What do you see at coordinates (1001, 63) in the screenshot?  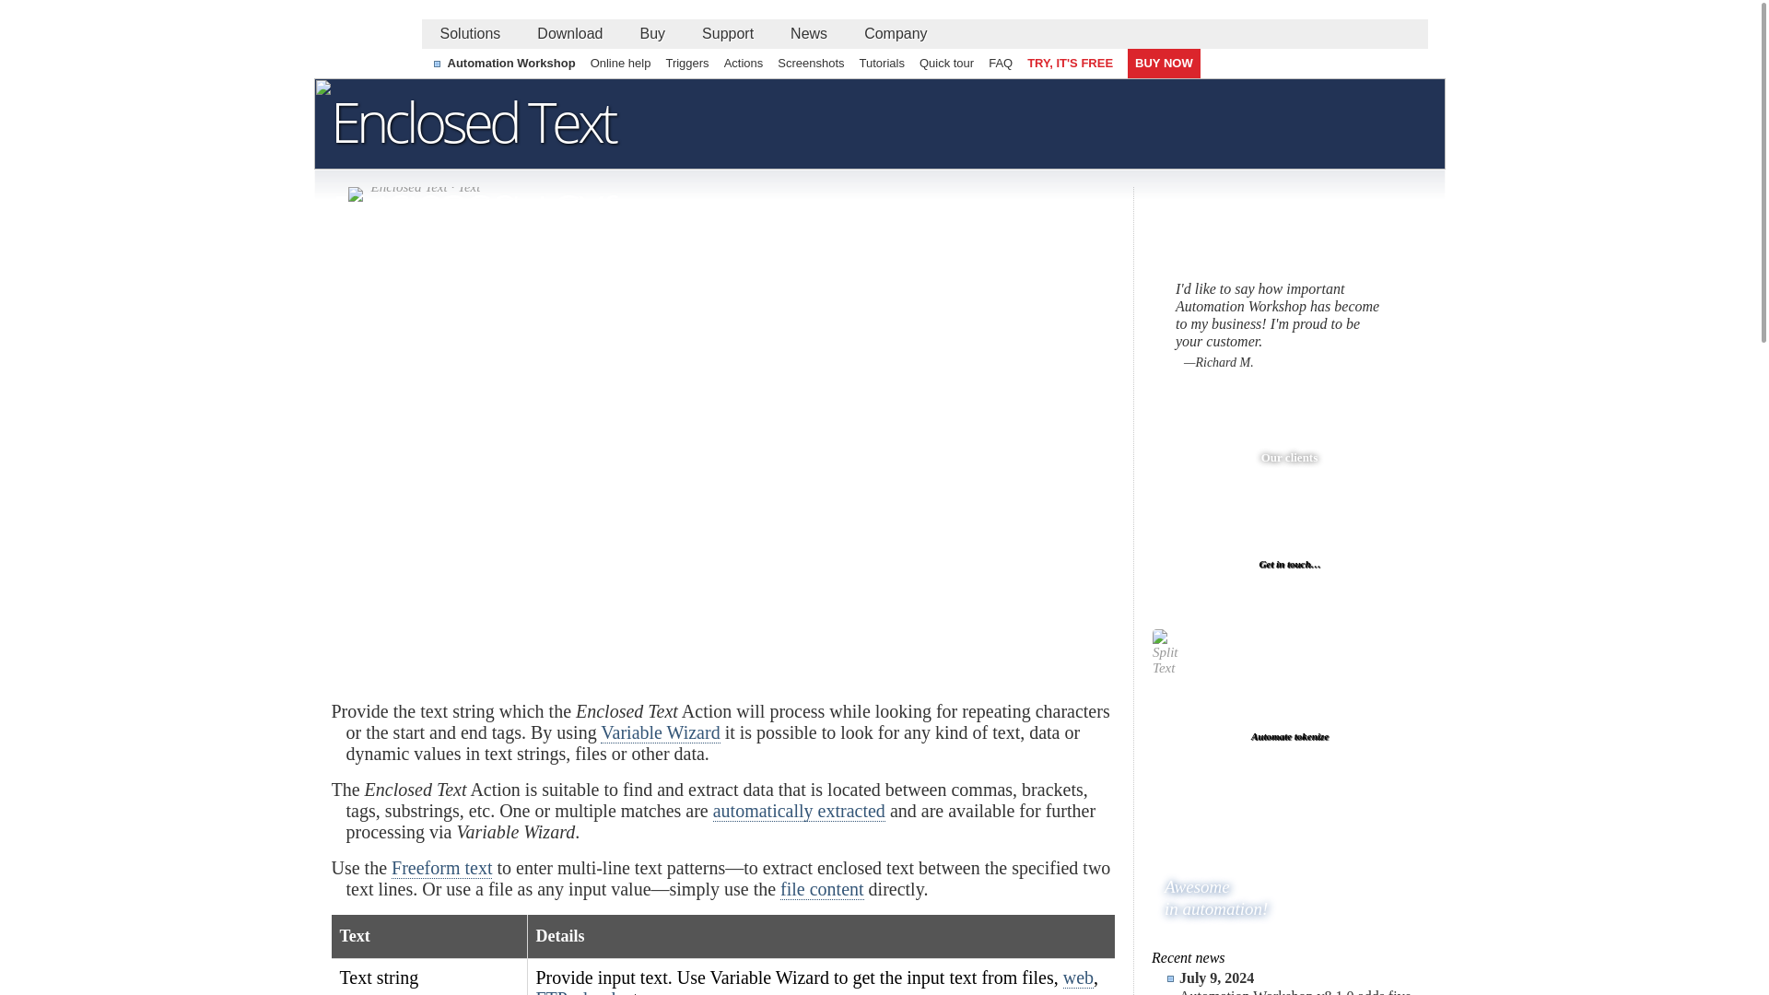 I see `FAQ` at bounding box center [1001, 63].